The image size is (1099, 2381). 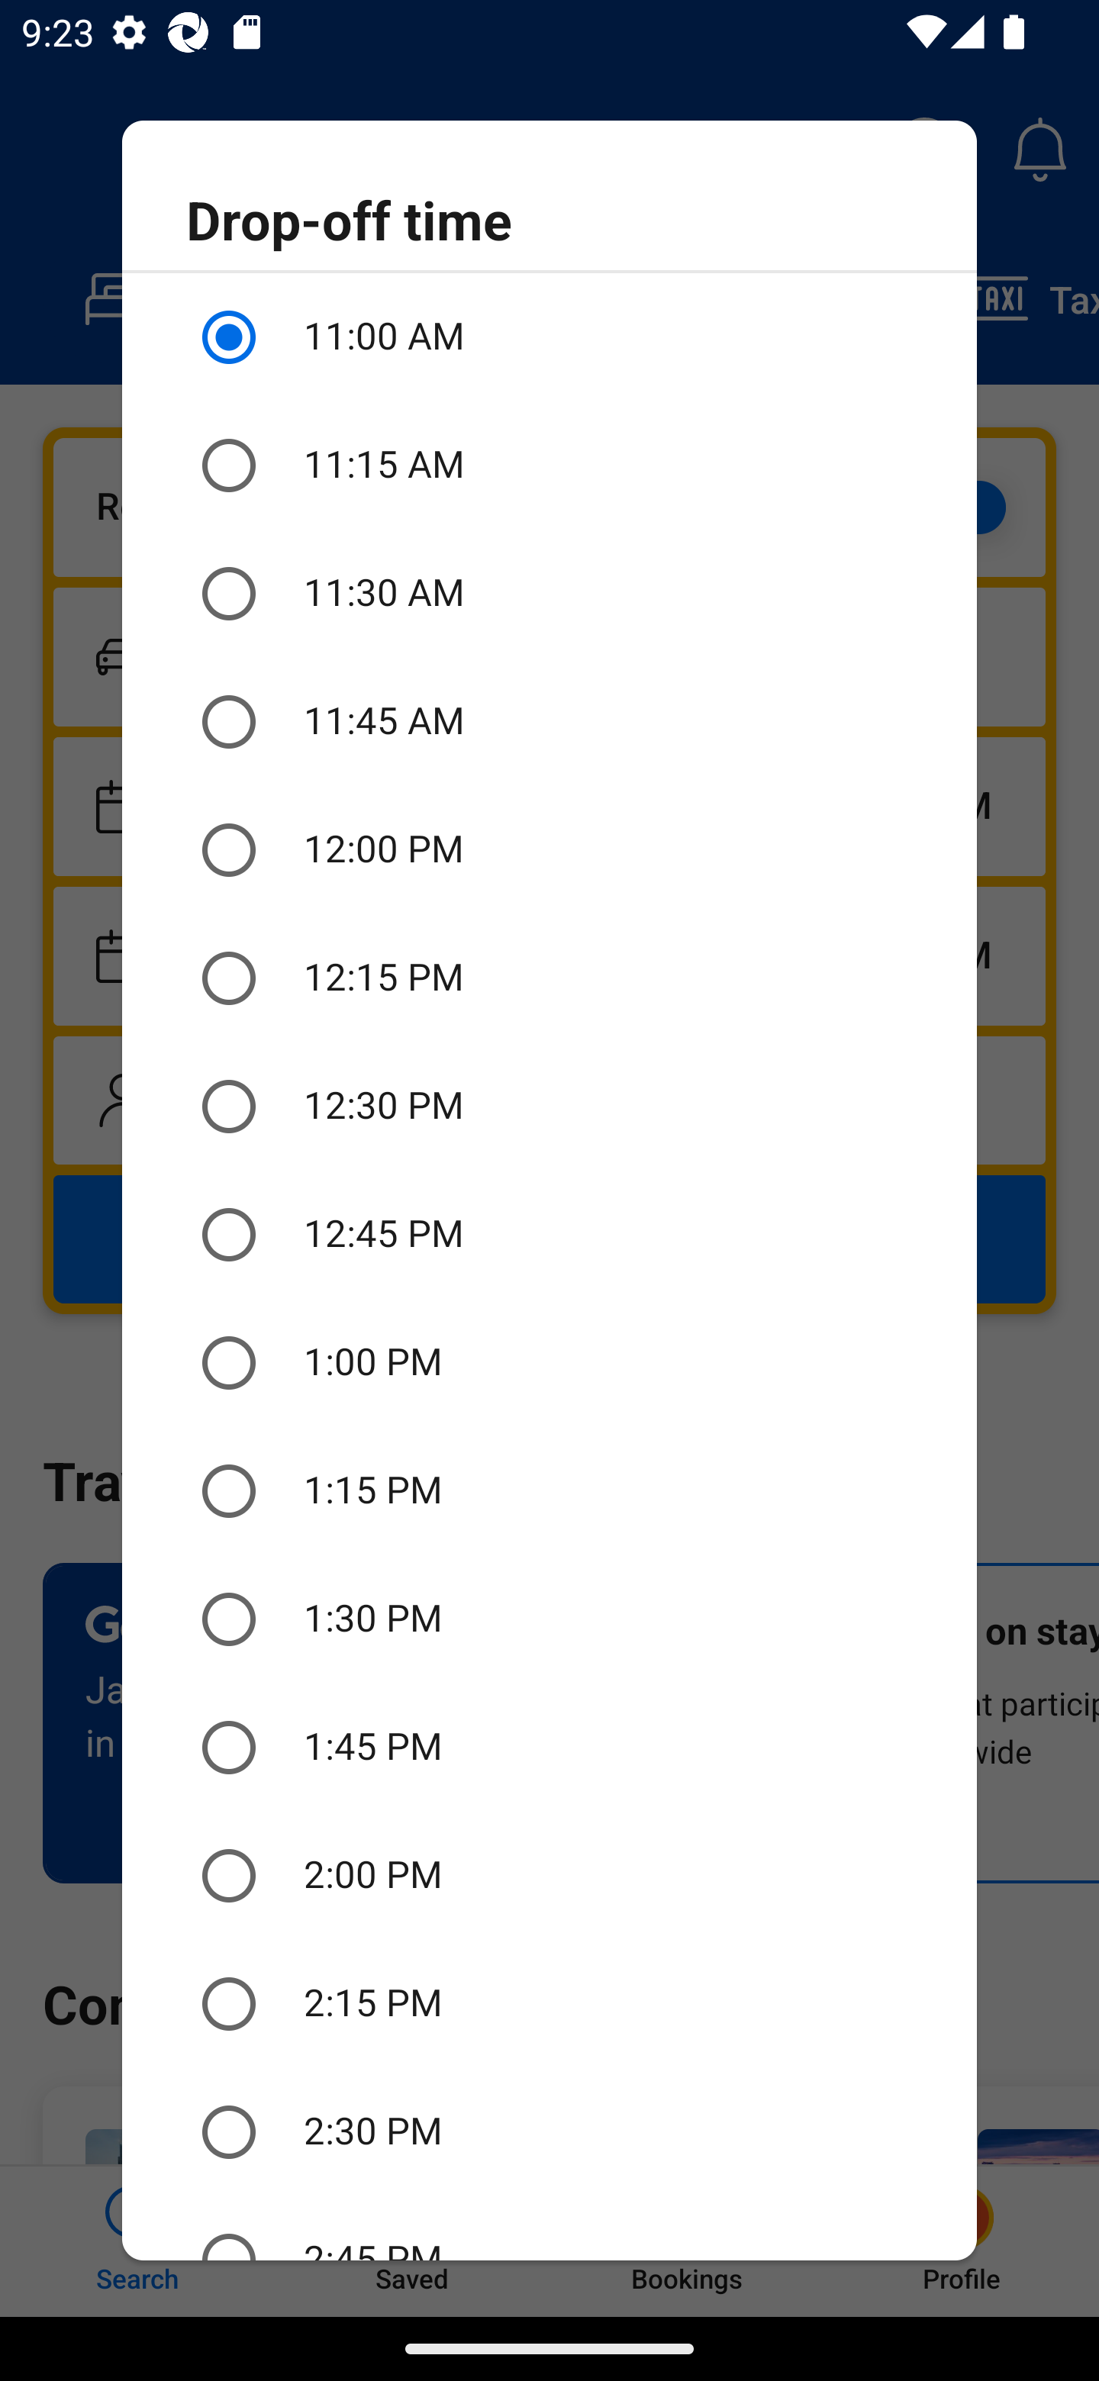 I want to click on 11:45 AM, so click(x=549, y=721).